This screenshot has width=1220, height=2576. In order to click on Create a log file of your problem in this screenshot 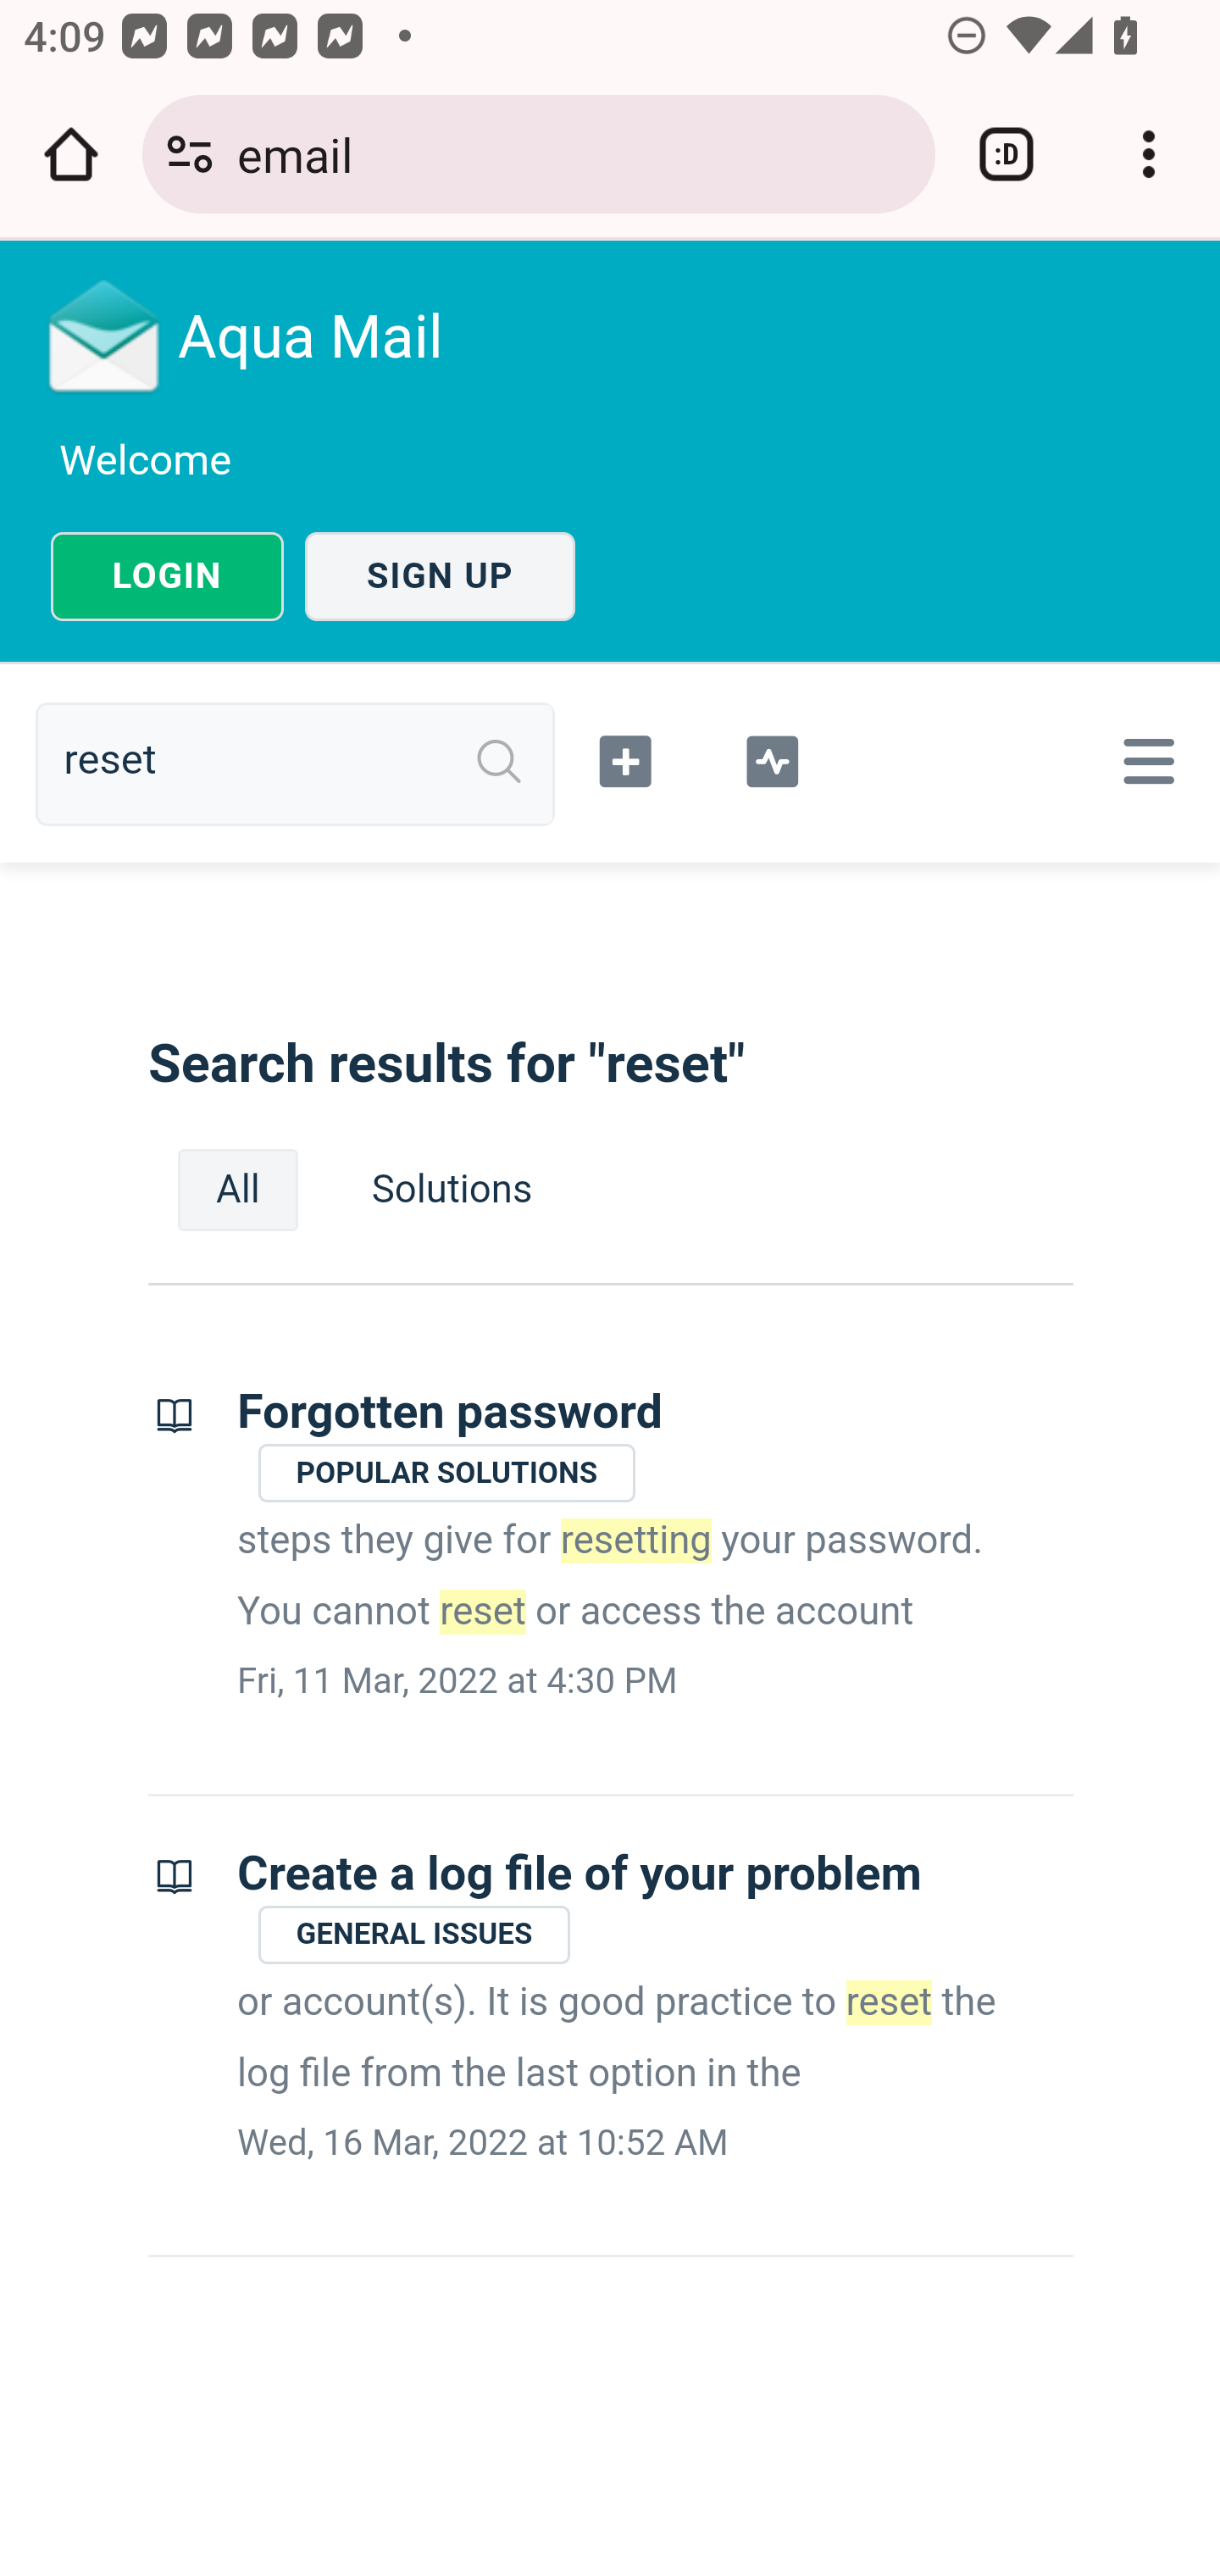, I will do `click(580, 1874)`.